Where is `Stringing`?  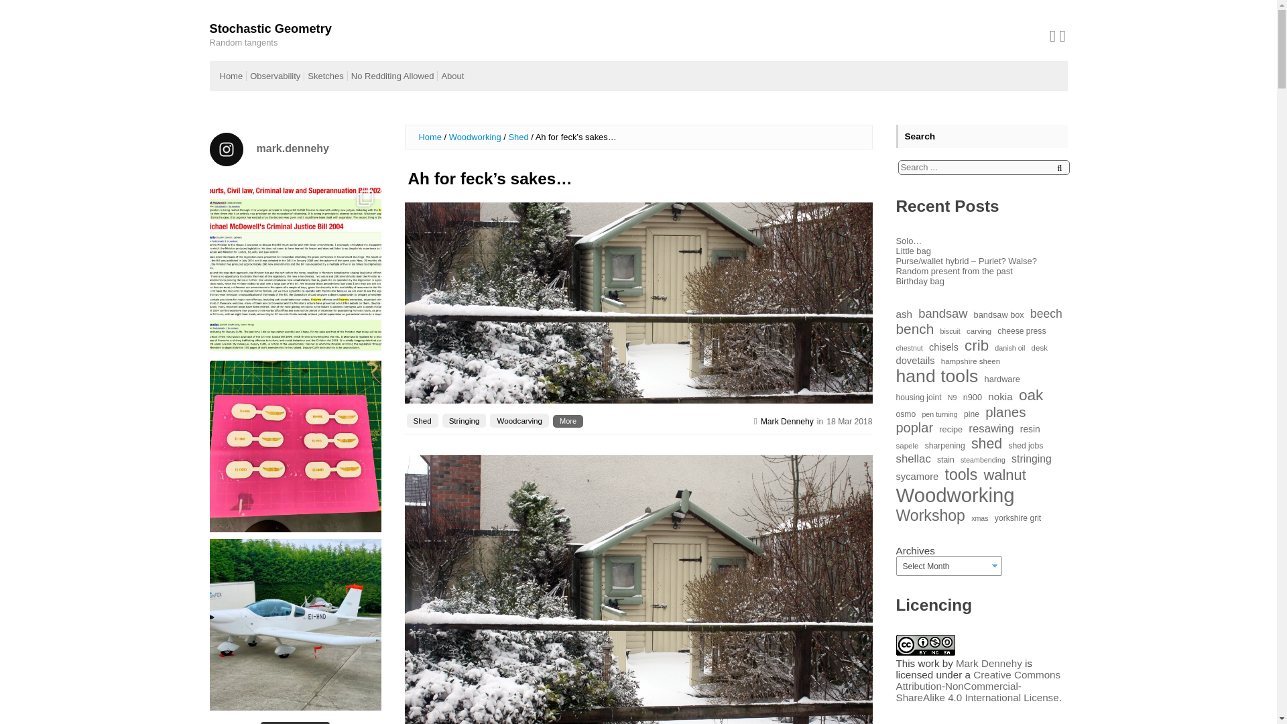 Stringing is located at coordinates (464, 420).